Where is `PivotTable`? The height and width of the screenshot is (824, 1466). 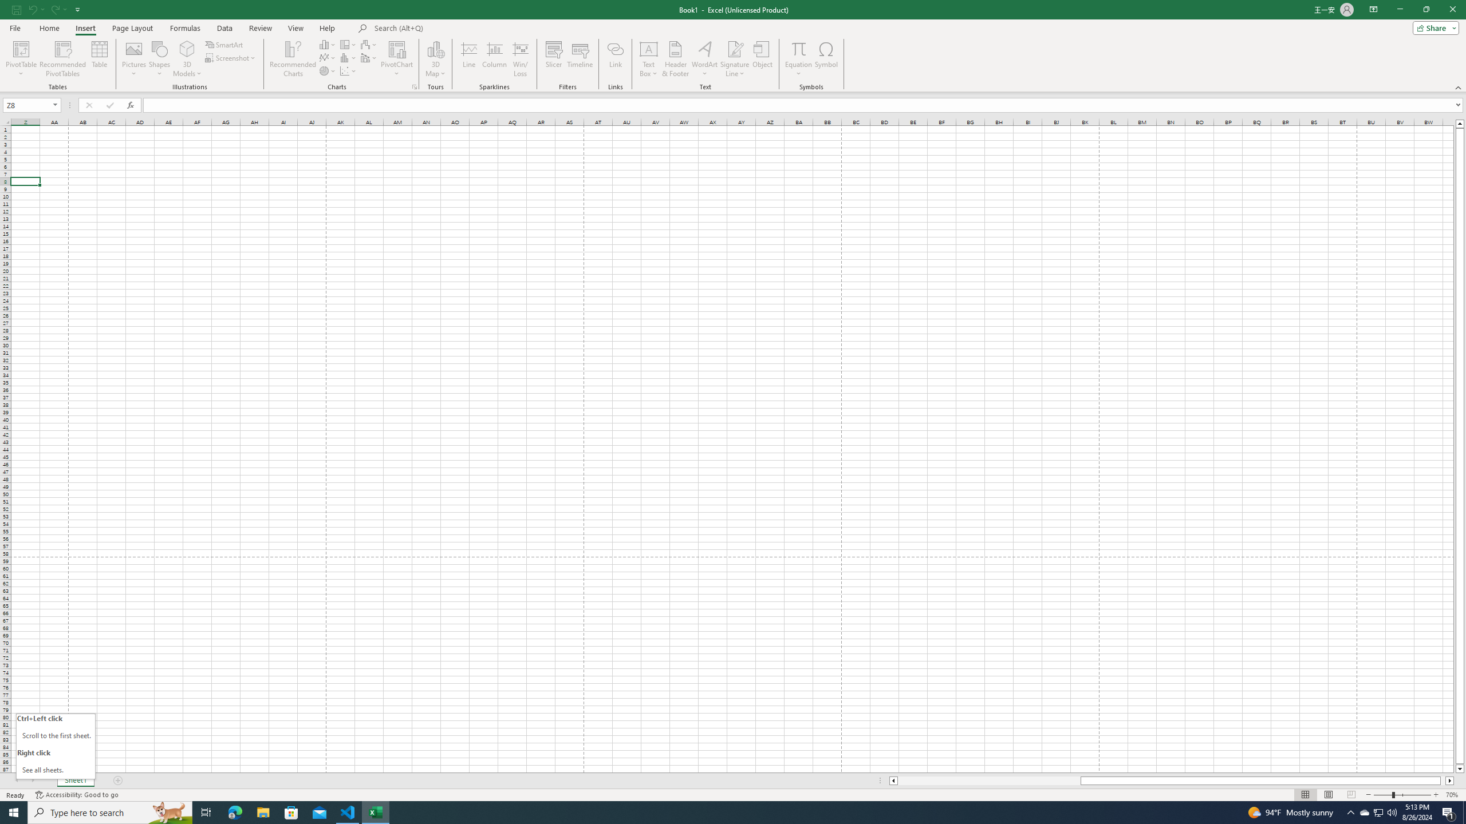
PivotTable is located at coordinates (21, 59).